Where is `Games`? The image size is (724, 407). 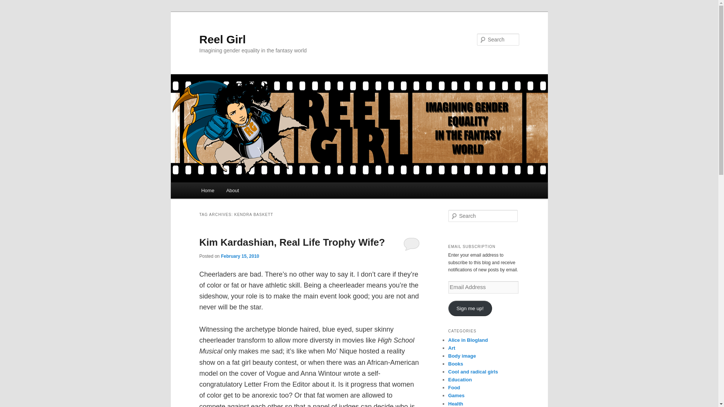
Games is located at coordinates (456, 396).